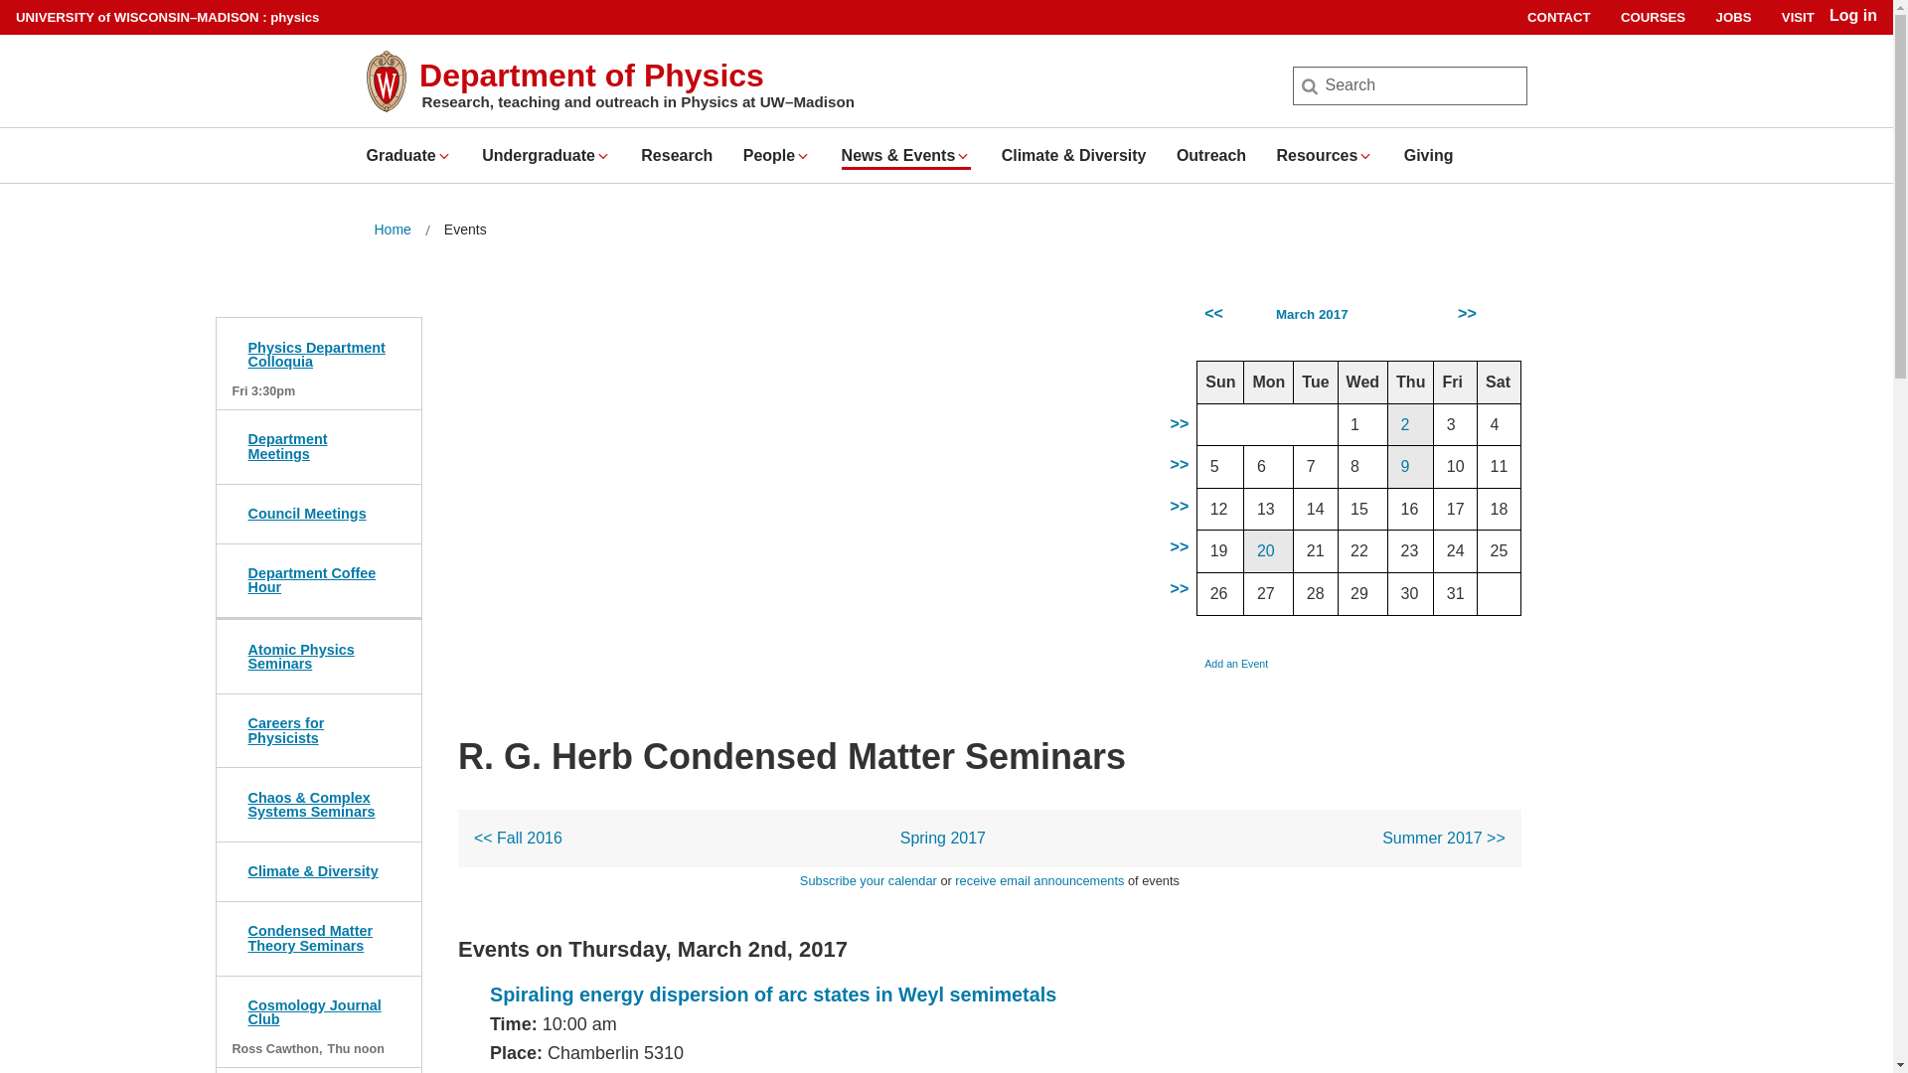 The width and height of the screenshot is (1908, 1073). What do you see at coordinates (803, 156) in the screenshot?
I see `Expand` at bounding box center [803, 156].